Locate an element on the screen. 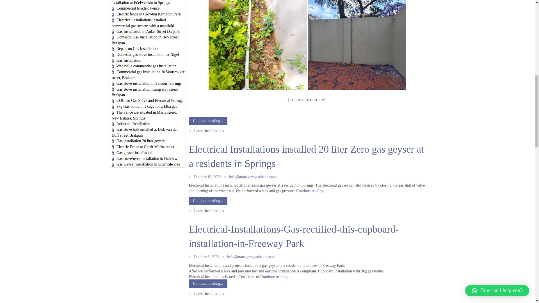 This screenshot has width=539, height=303. Electrical-Installations-inspected-fence-in-Pretoria0003 is located at coordinates (357, 45).